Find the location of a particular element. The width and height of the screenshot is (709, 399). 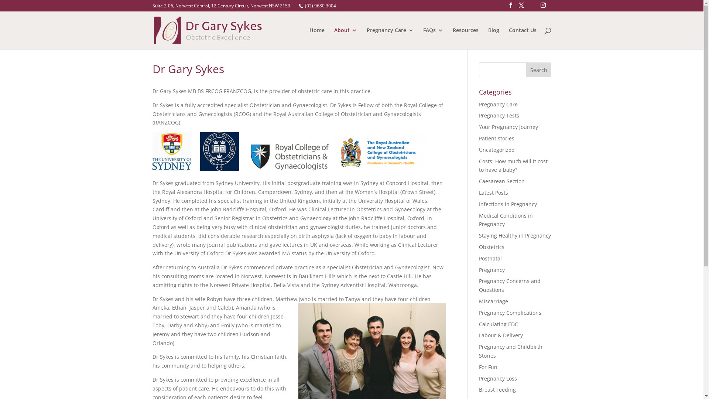

Breast Feeding is located at coordinates (497, 389).